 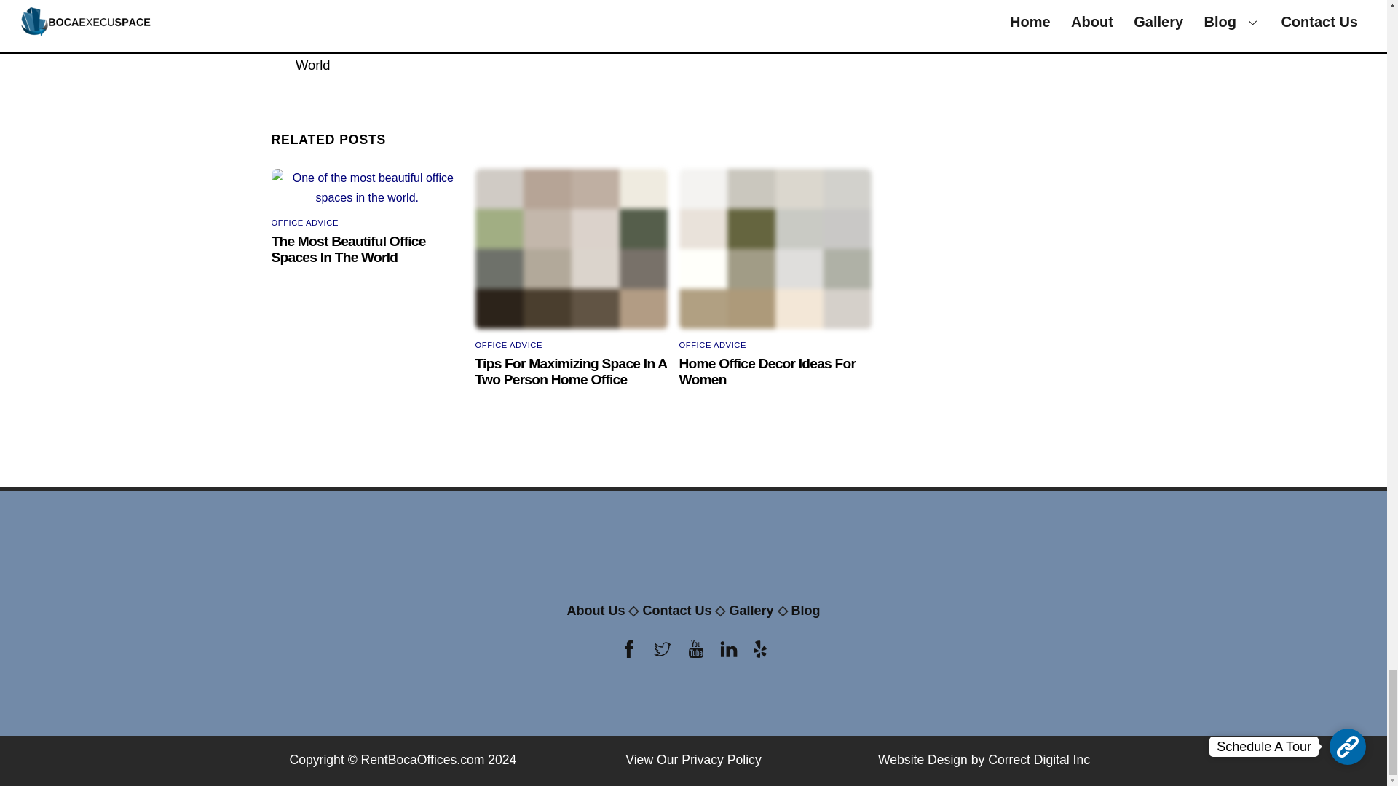 I want to click on The Most Beautiful Office Spaces In The World, so click(x=424, y=55).